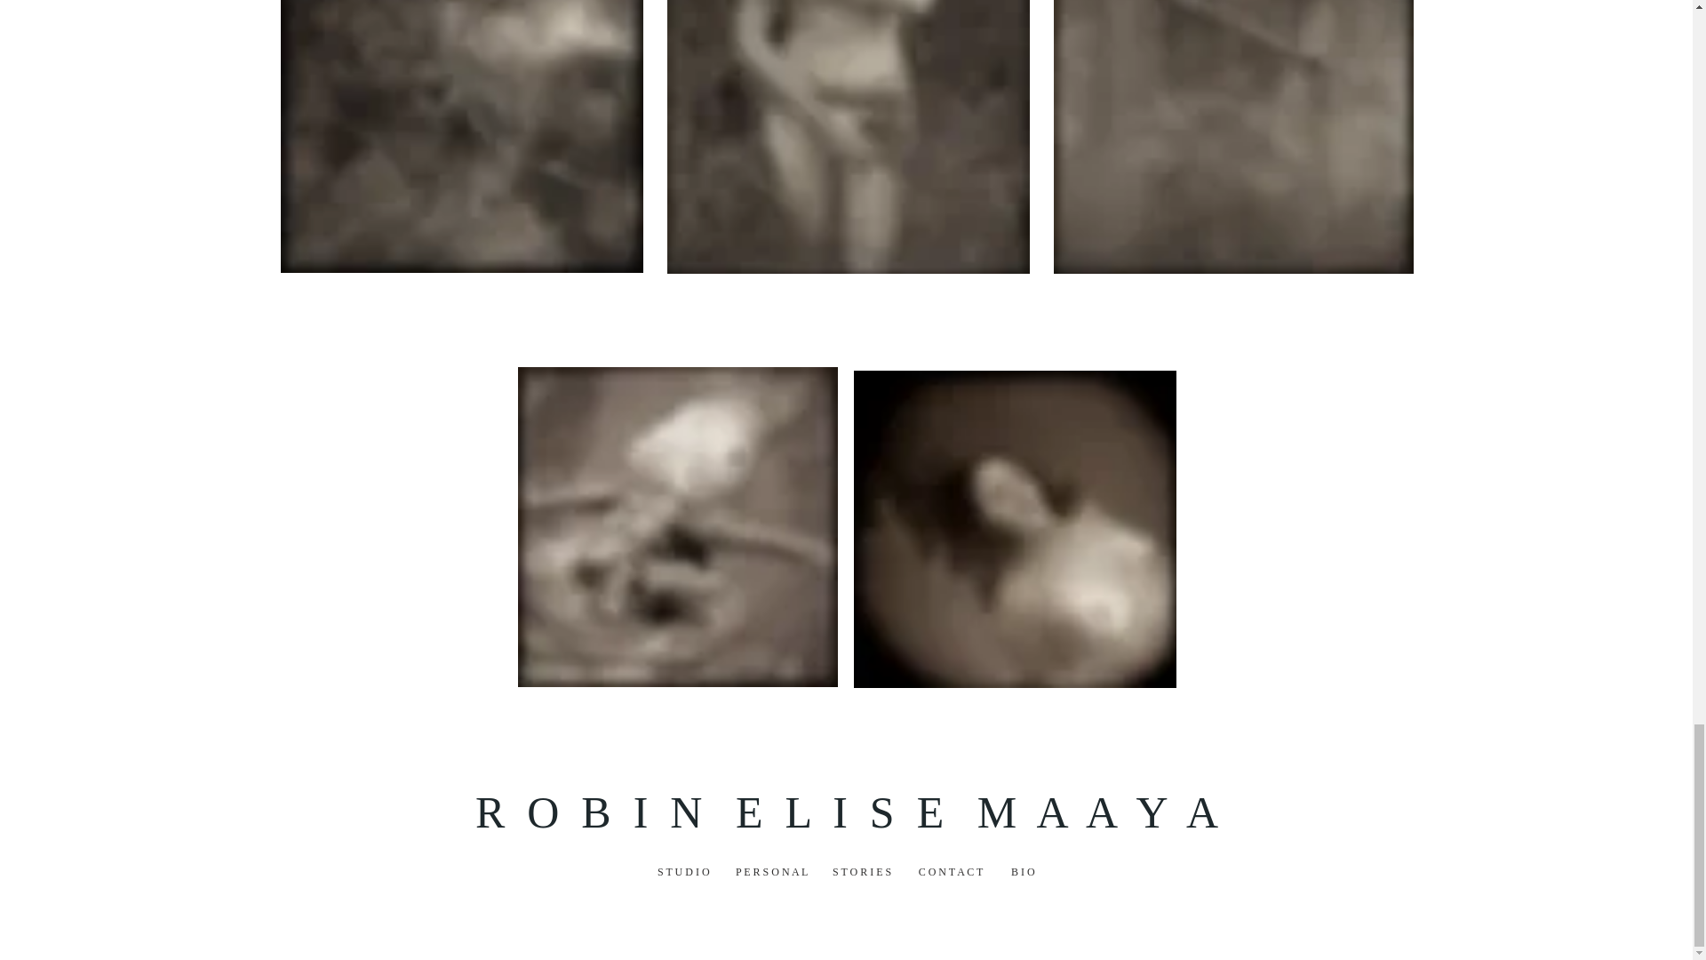  What do you see at coordinates (769, 872) in the screenshot?
I see `P E R S O N A L` at bounding box center [769, 872].